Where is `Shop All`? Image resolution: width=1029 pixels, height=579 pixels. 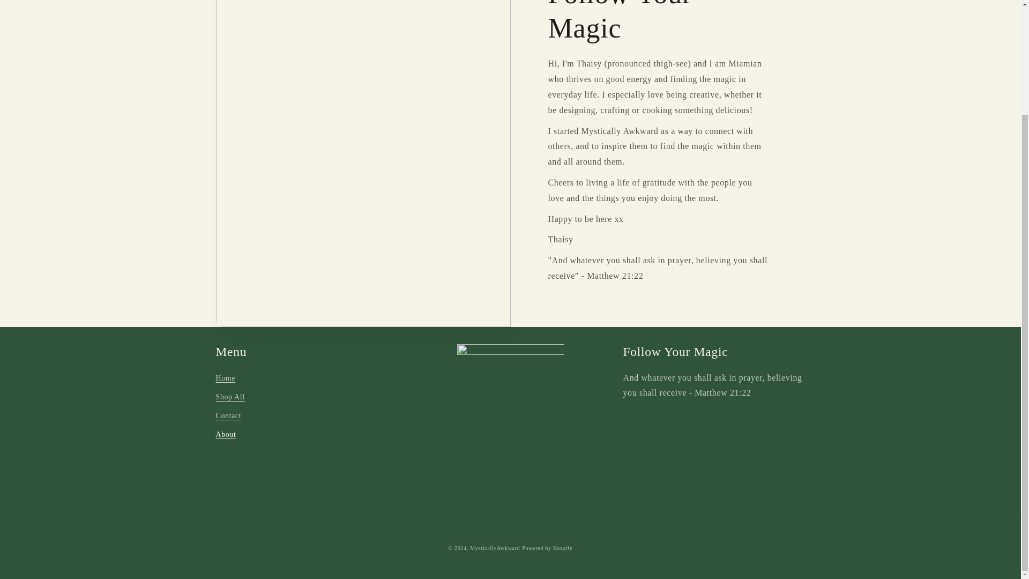
Shop All is located at coordinates (229, 397).